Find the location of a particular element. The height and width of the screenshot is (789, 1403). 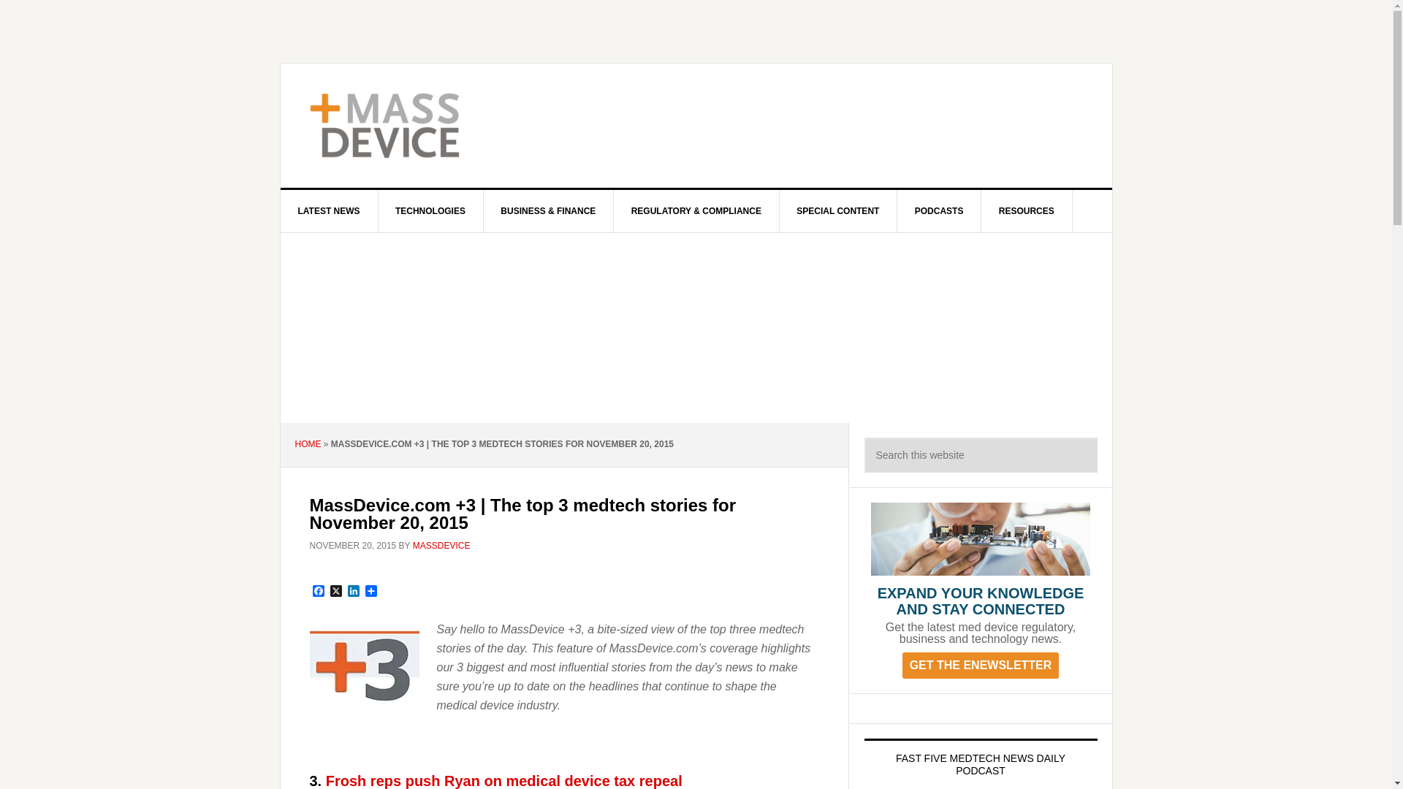

LATEST NEWS is located at coordinates (330, 210).